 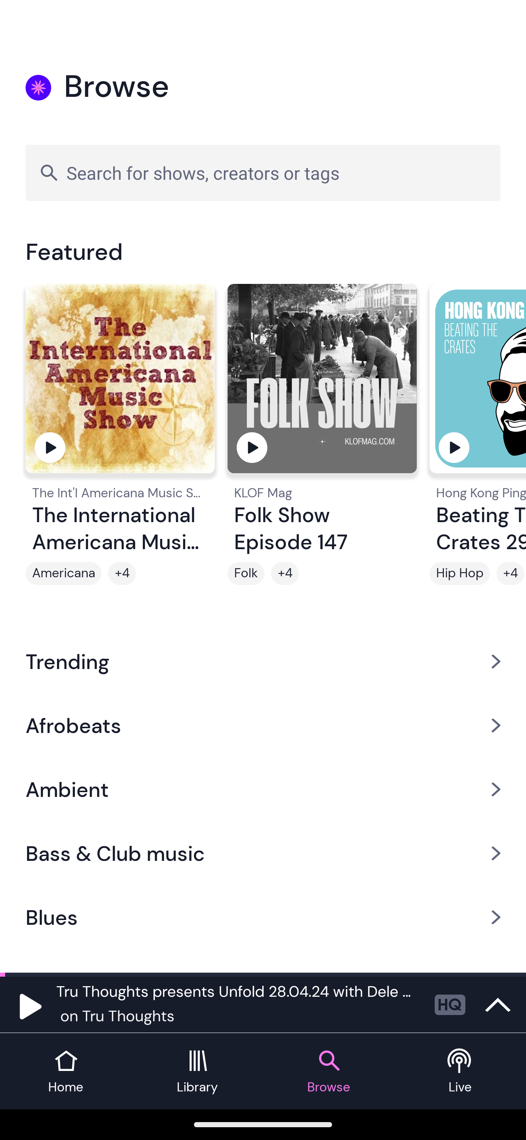 What do you see at coordinates (66, 1071) in the screenshot?
I see `Home tab Home` at bounding box center [66, 1071].